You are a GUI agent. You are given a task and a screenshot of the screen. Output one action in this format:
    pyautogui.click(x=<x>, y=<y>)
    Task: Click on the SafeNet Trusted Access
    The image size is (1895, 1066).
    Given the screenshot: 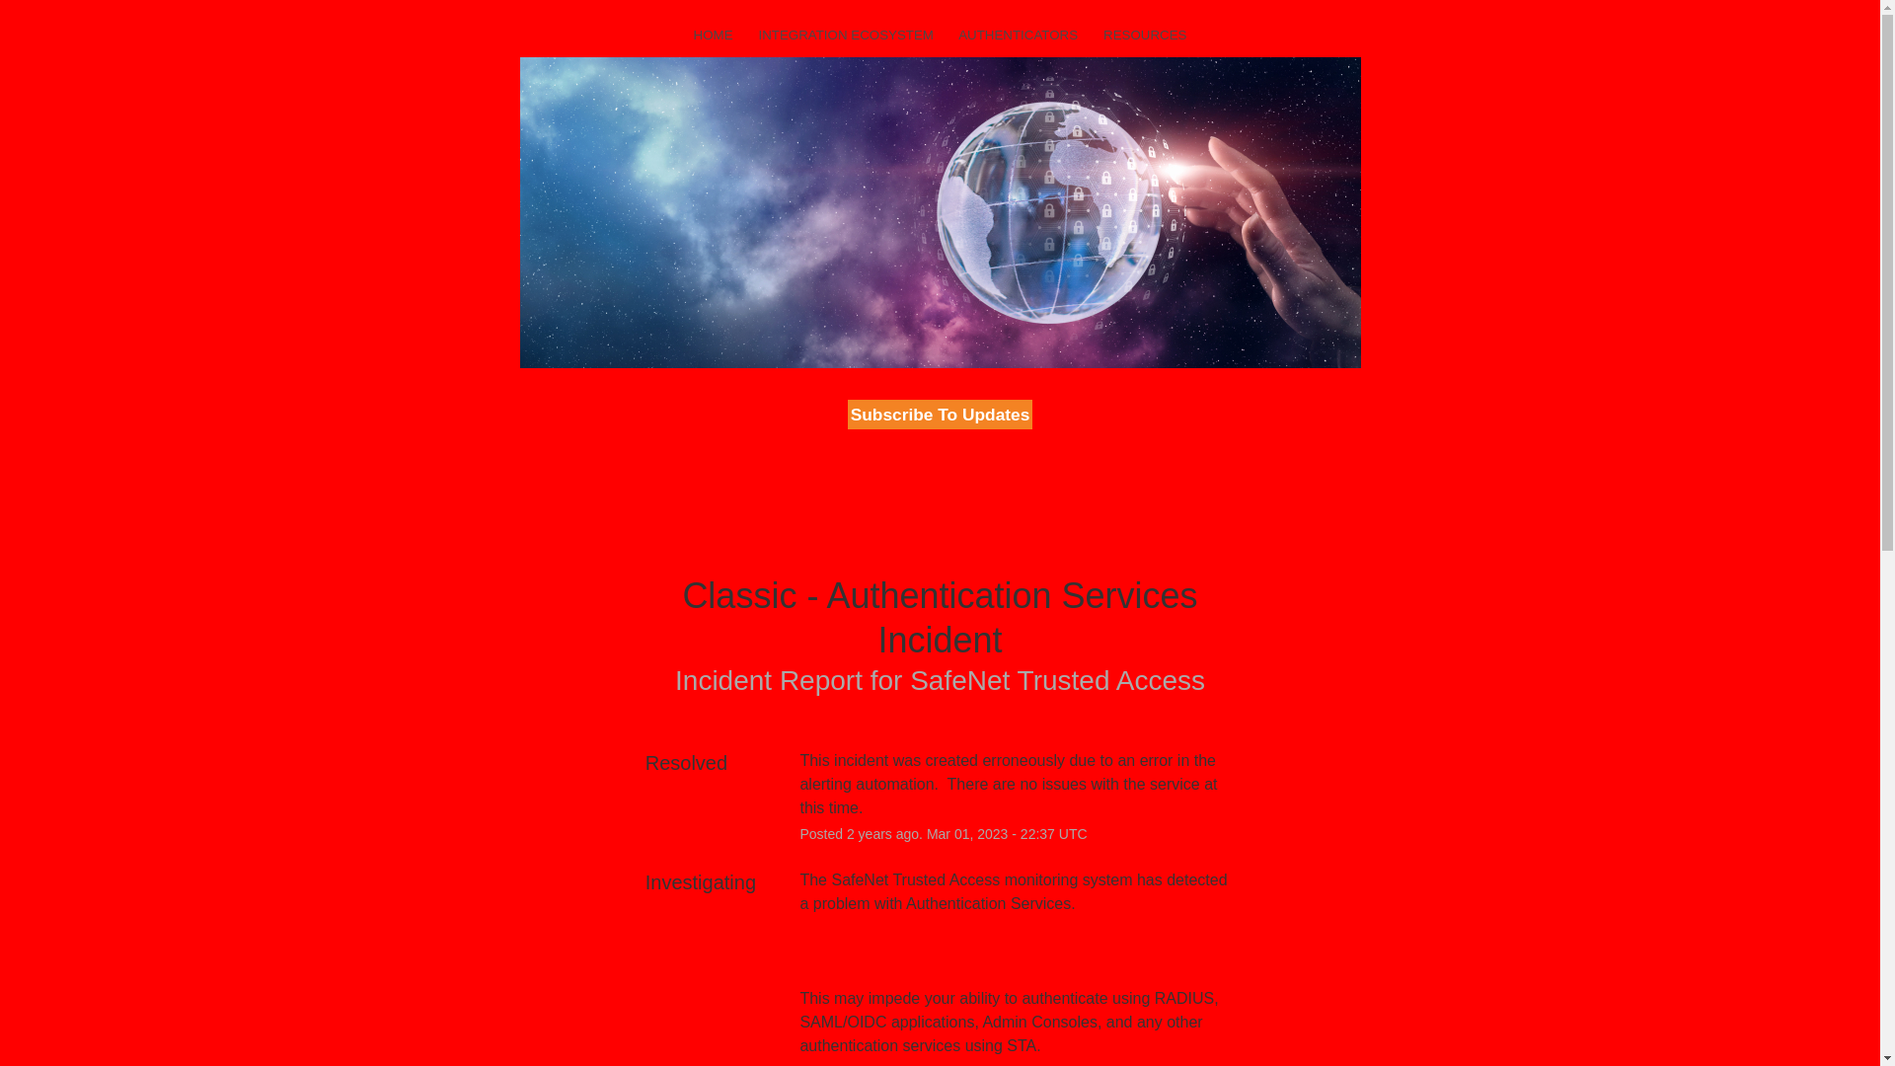 What is the action you would take?
    pyautogui.click(x=1057, y=680)
    